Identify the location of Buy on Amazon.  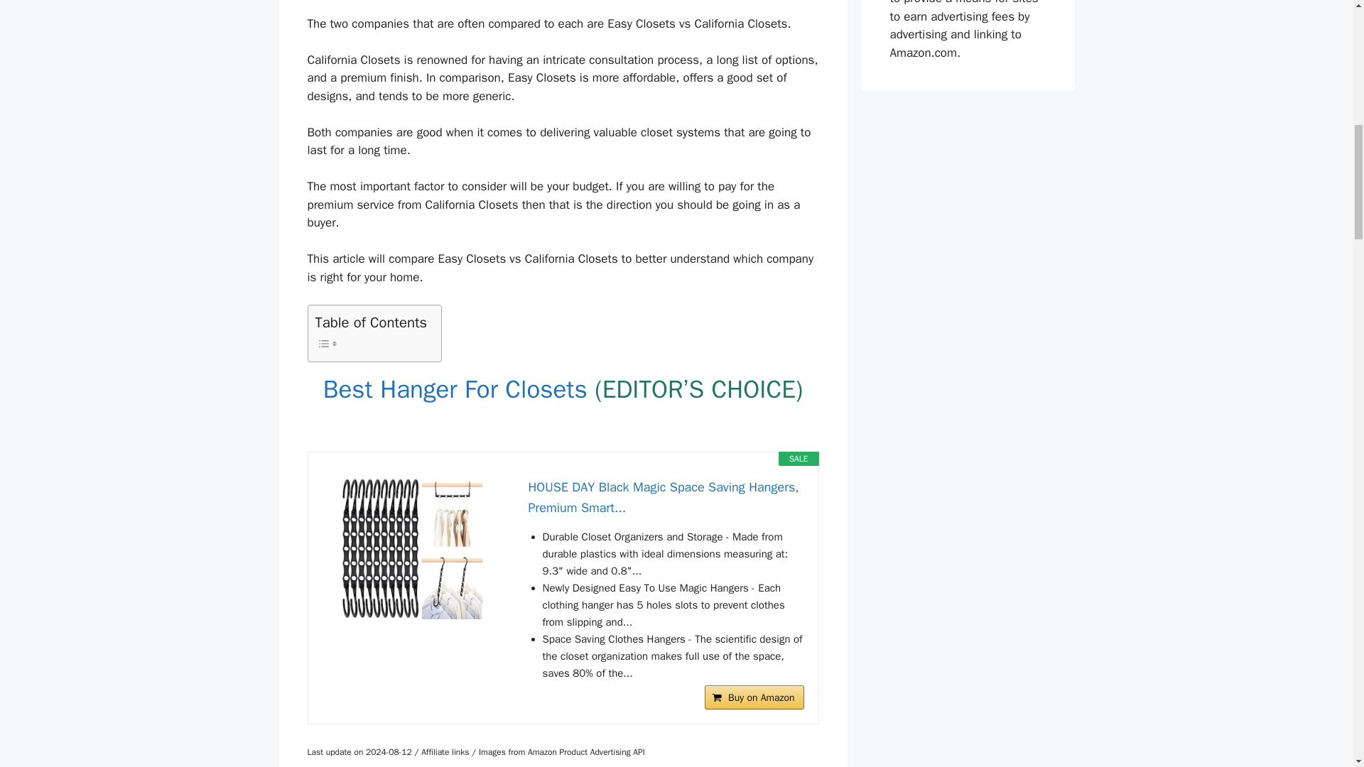
(754, 697).